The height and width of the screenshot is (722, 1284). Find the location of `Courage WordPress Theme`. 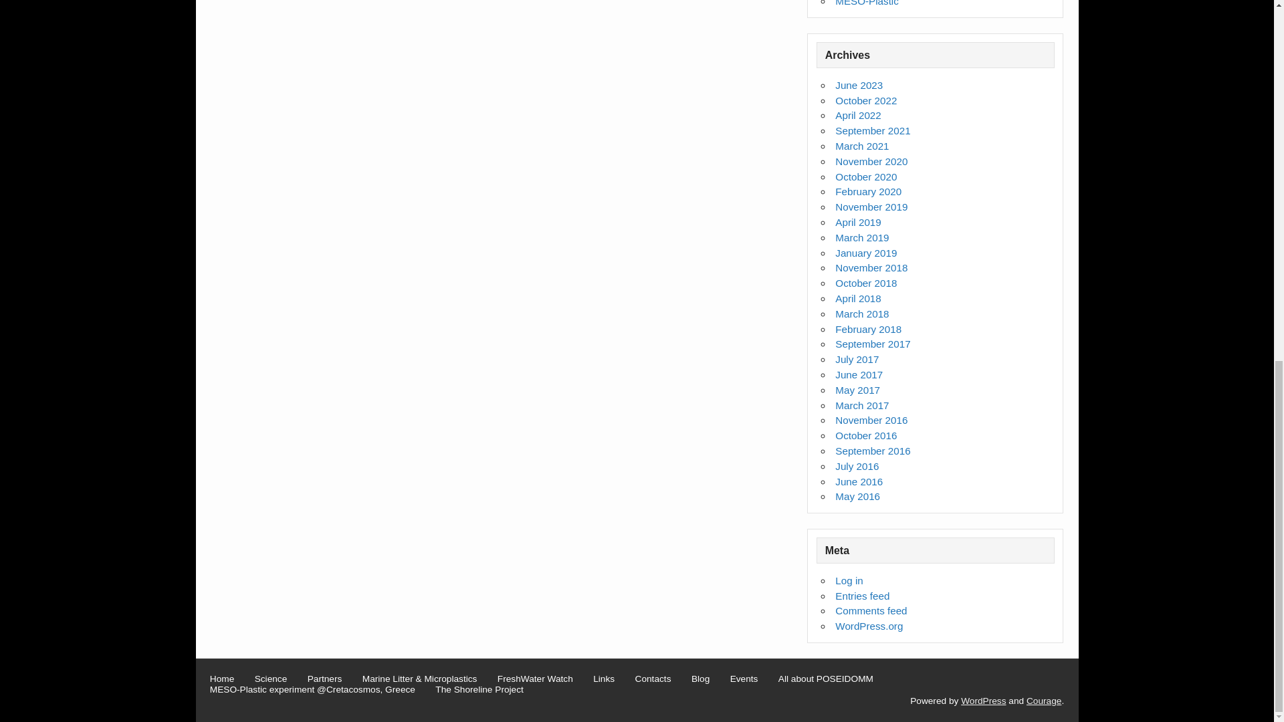

Courage WordPress Theme is located at coordinates (1043, 701).